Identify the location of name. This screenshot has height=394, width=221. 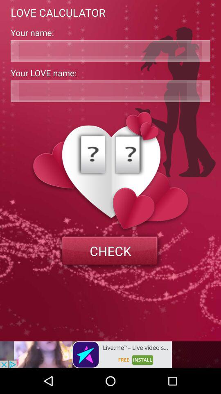
(110, 51).